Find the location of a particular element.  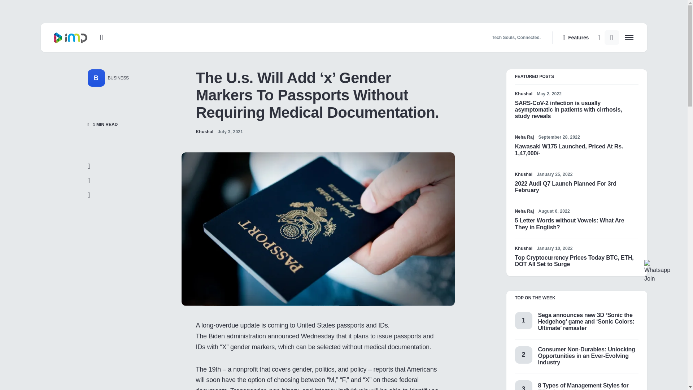

View all posts by Khushal is located at coordinates (204, 131).